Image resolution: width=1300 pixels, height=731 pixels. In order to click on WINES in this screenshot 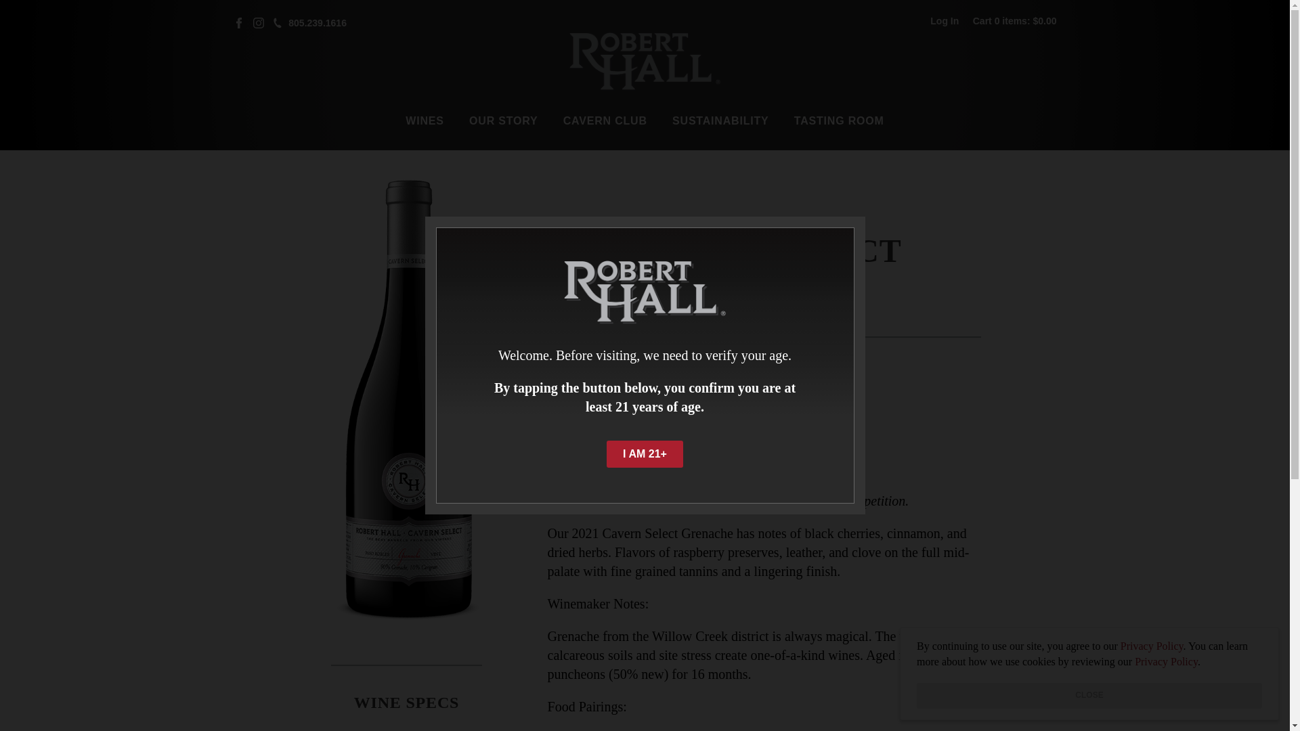, I will do `click(424, 121)`.